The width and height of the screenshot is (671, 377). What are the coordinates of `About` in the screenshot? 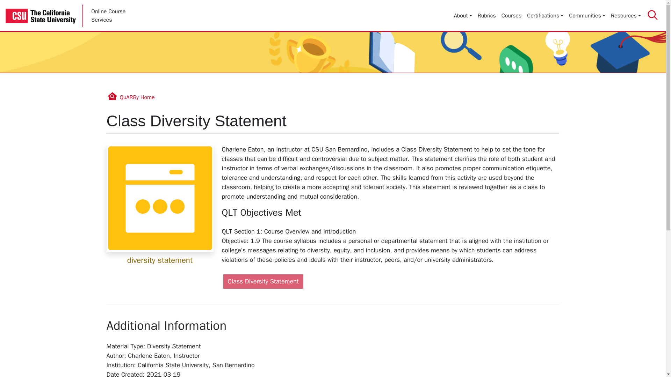 It's located at (463, 15).